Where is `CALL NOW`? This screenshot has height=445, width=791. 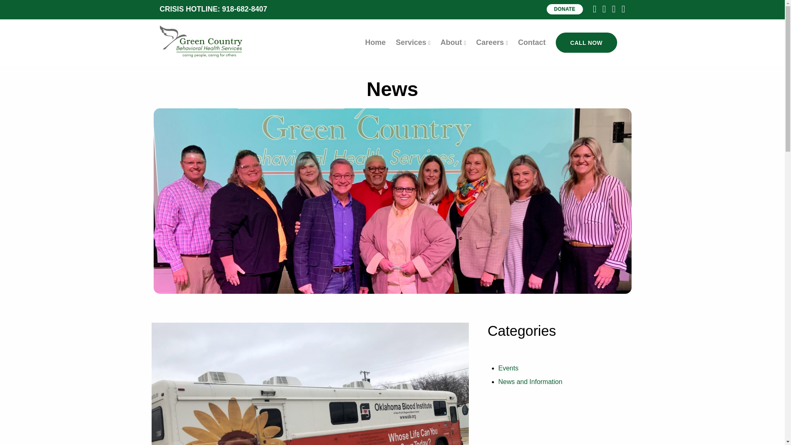
CALL NOW is located at coordinates (586, 42).